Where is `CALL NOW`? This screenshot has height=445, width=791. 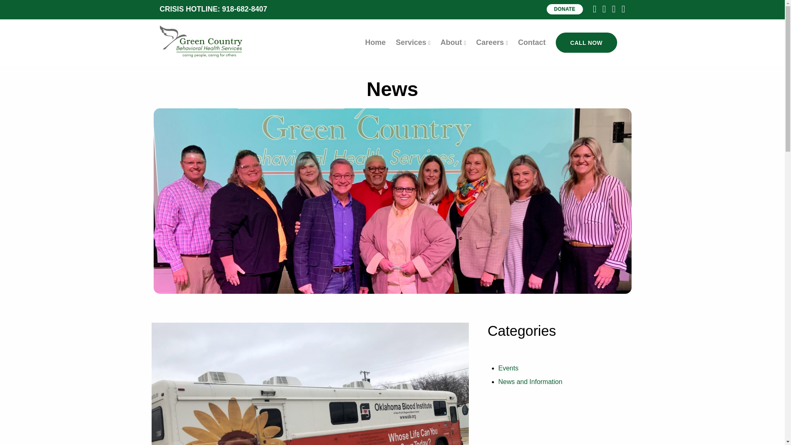
CALL NOW is located at coordinates (586, 42).